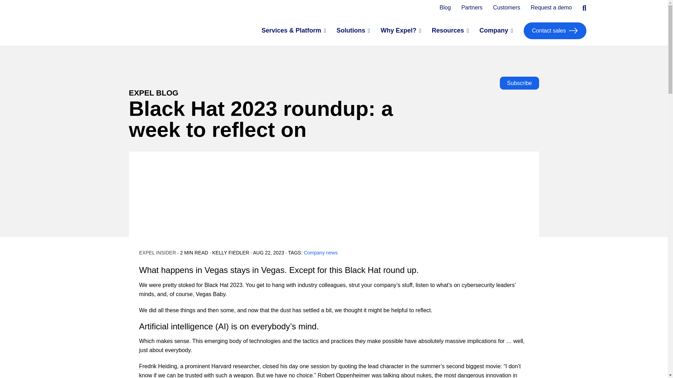 This screenshot has height=378, width=673. I want to click on Blog, so click(445, 8).